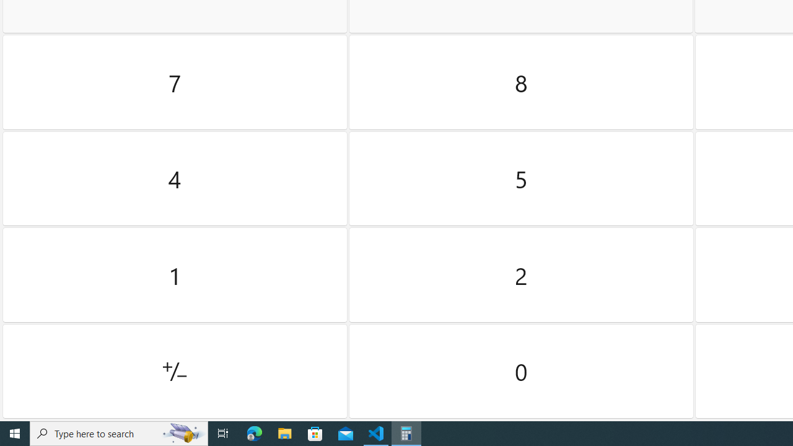 This screenshot has width=793, height=446. I want to click on Calculator - 1 running window, so click(406, 434).